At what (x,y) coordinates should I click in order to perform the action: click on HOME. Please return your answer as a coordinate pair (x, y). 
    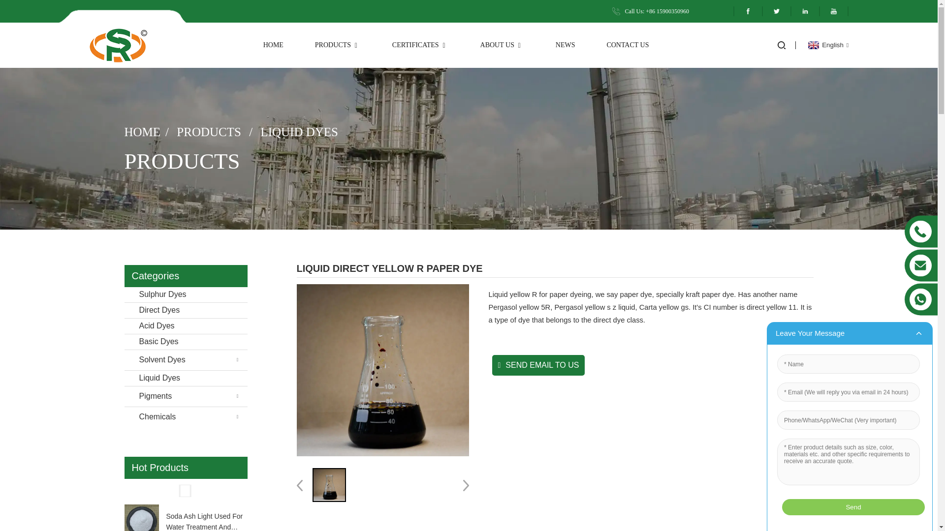
    Looking at the image, I should click on (274, 45).